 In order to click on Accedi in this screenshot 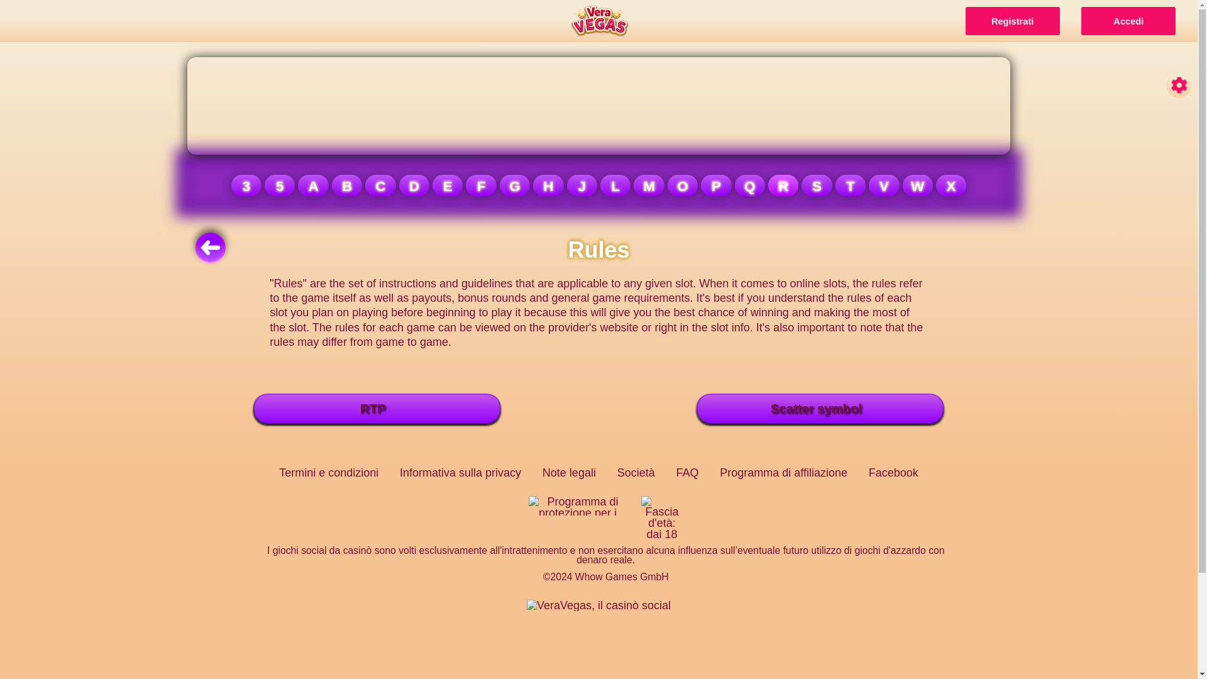, I will do `click(1128, 21)`.